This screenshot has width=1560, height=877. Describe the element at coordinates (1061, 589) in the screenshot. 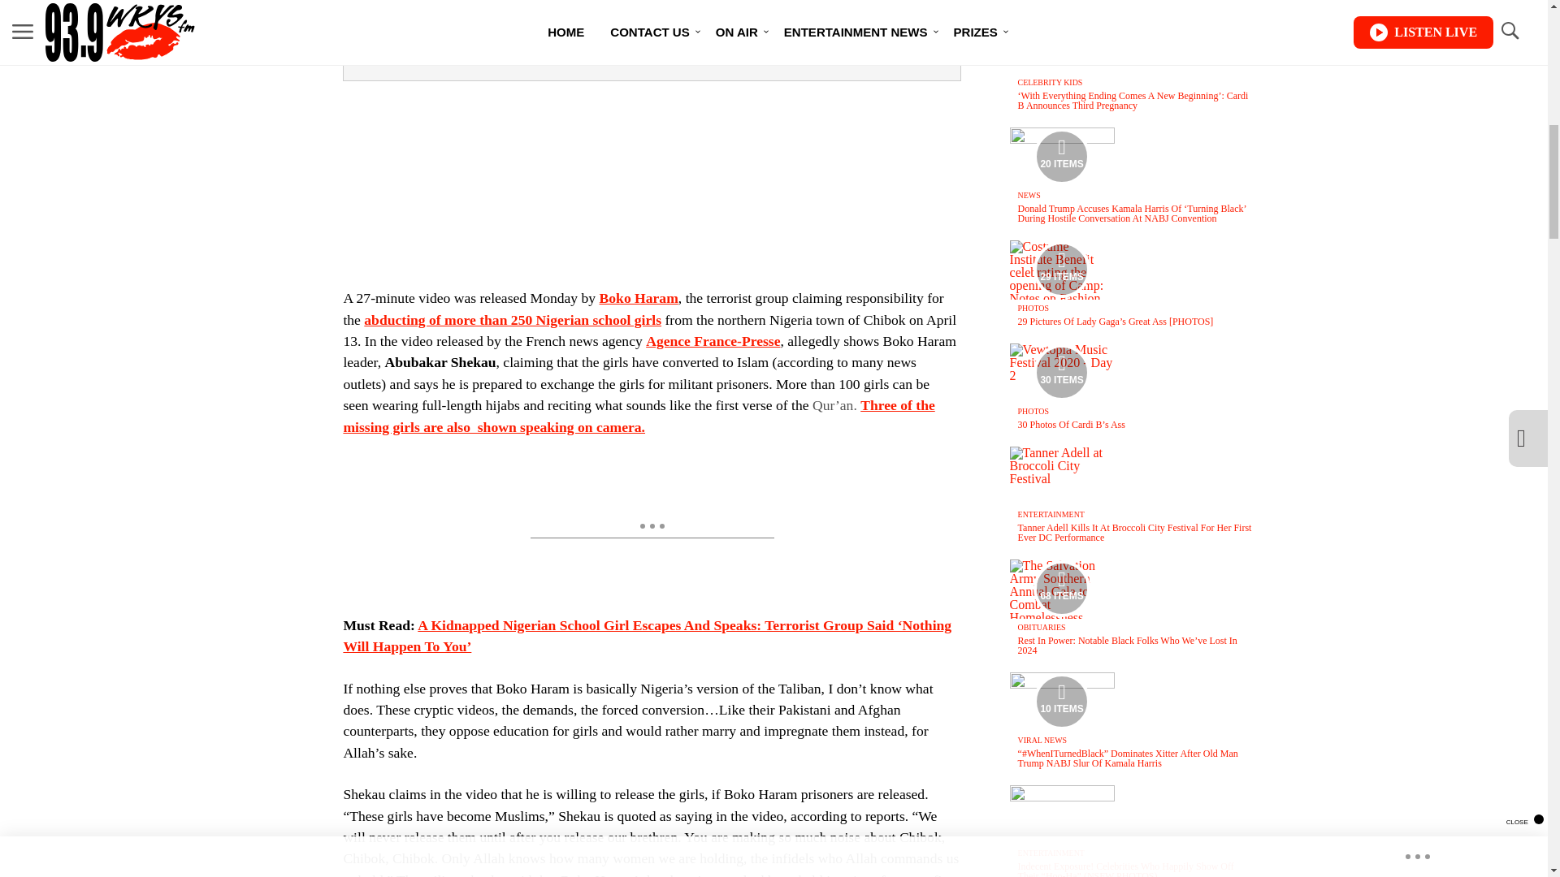

I see `Media Playlist` at that location.